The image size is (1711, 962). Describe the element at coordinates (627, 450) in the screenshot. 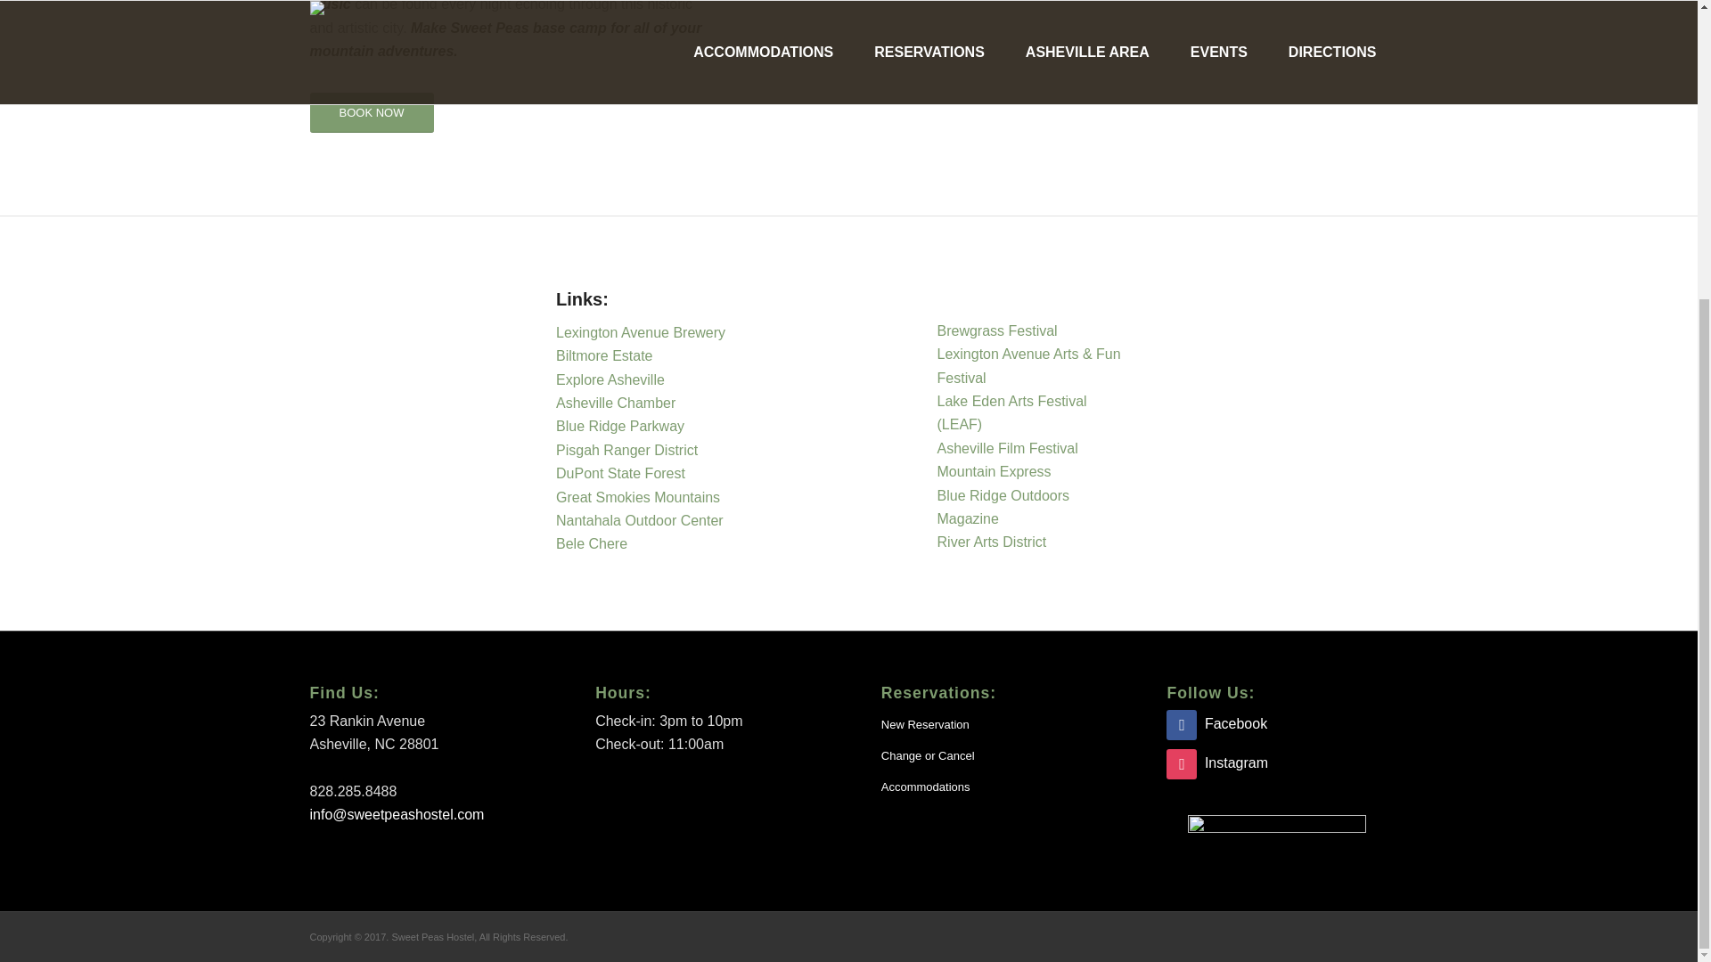

I see `Pisgah Ranger District` at that location.